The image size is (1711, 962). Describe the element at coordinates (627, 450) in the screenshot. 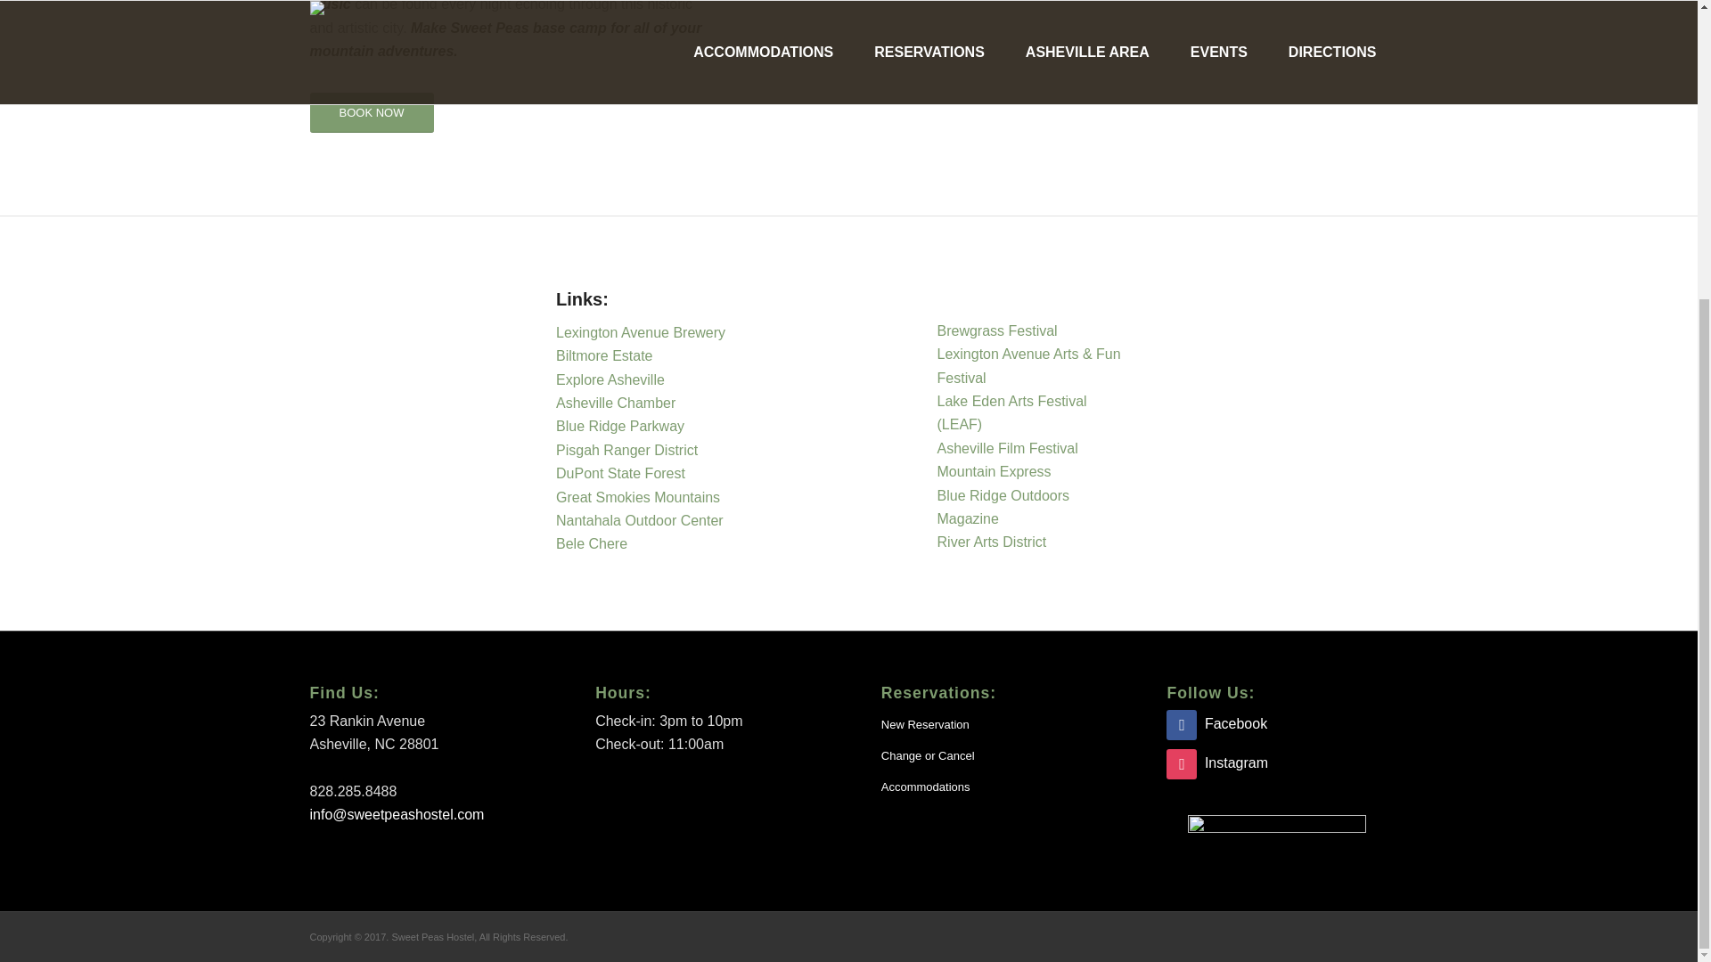

I see `Pisgah Ranger District` at that location.